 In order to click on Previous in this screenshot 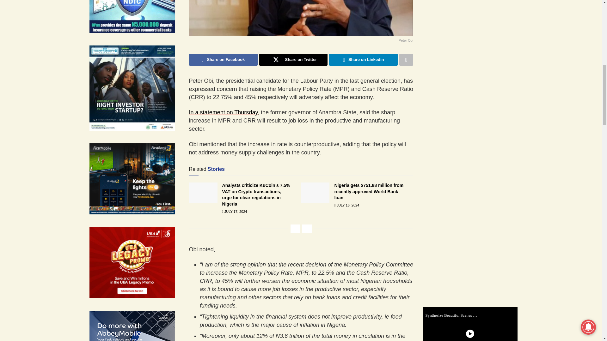, I will do `click(295, 228)`.